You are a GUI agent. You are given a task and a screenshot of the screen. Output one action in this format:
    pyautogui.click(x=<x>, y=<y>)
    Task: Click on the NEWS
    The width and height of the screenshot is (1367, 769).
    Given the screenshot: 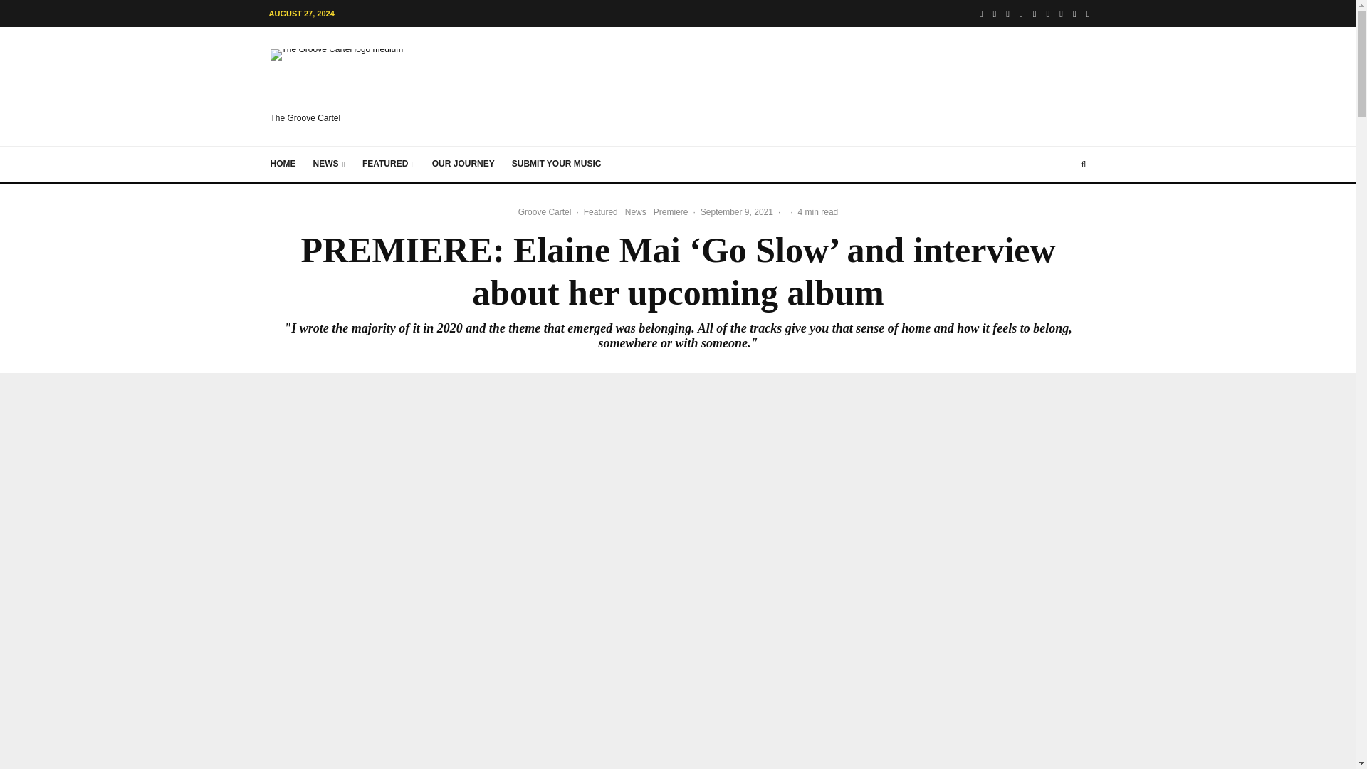 What is the action you would take?
    pyautogui.click(x=329, y=164)
    